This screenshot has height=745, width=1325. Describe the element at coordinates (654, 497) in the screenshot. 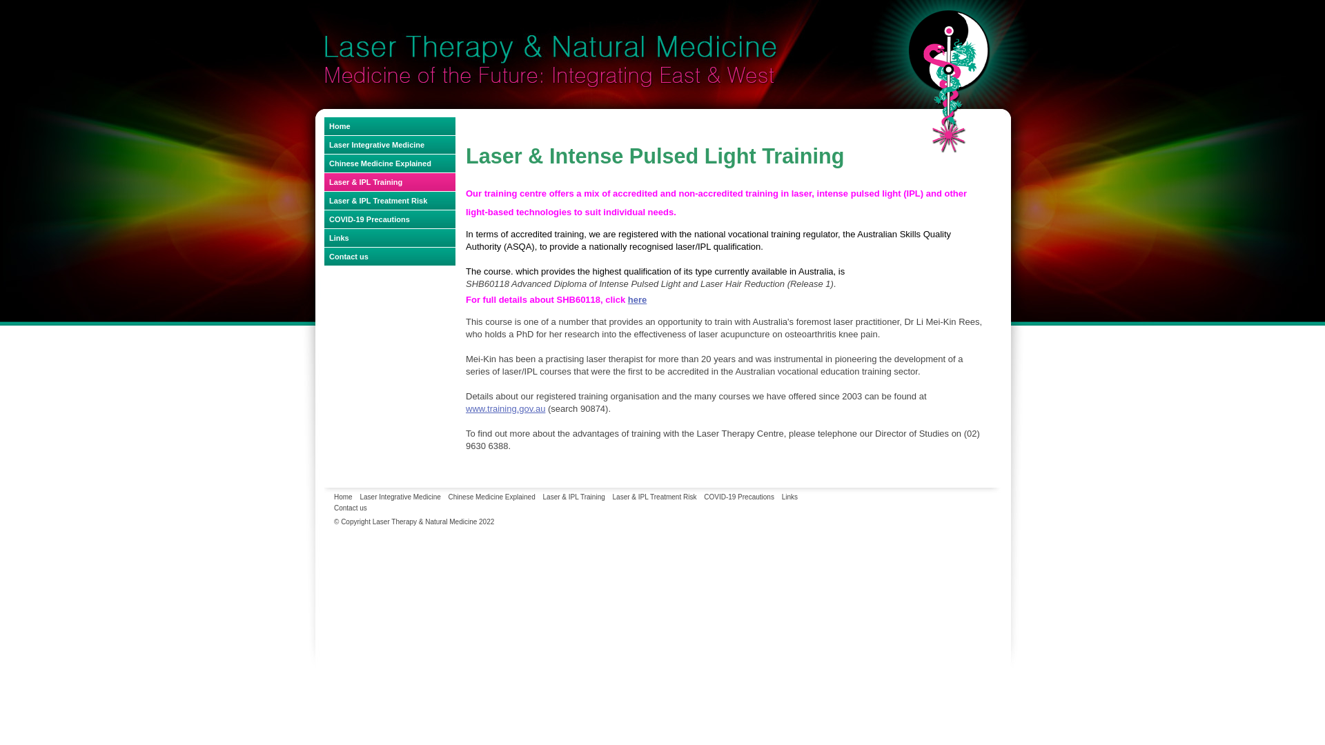

I see `Laser & IPL Treatment Risk` at that location.